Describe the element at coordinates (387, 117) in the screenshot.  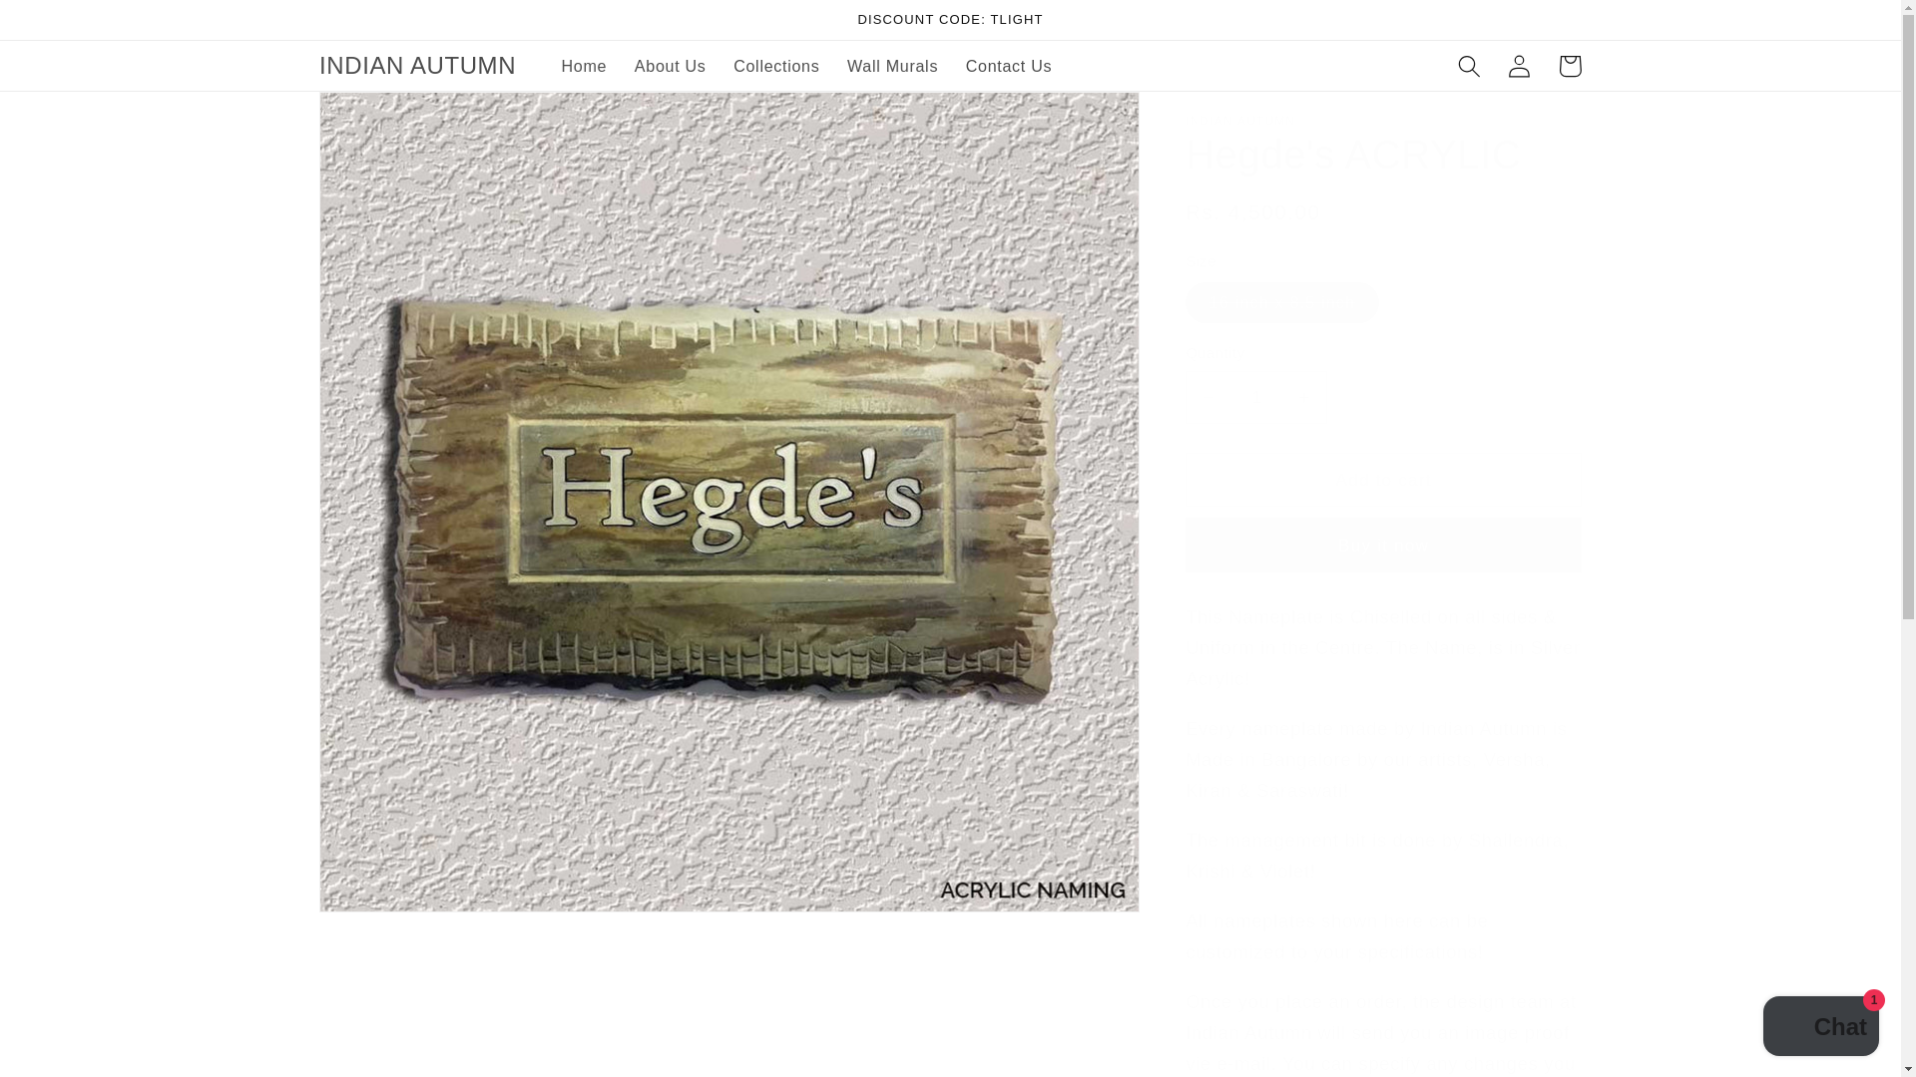
I see `Skip to product information` at that location.